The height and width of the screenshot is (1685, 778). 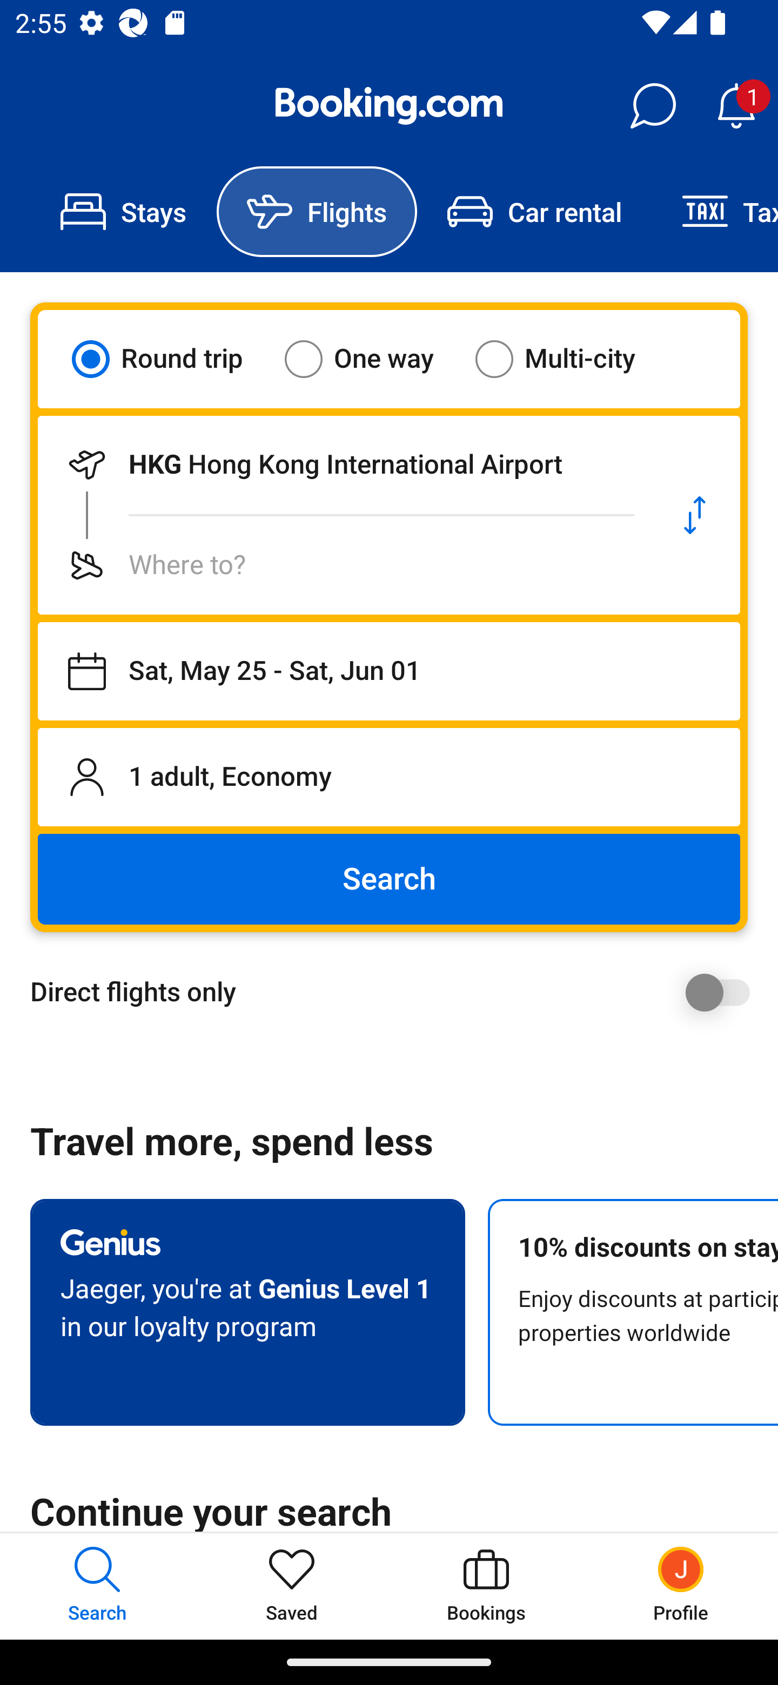 What do you see at coordinates (389, 879) in the screenshot?
I see `Search` at bounding box center [389, 879].